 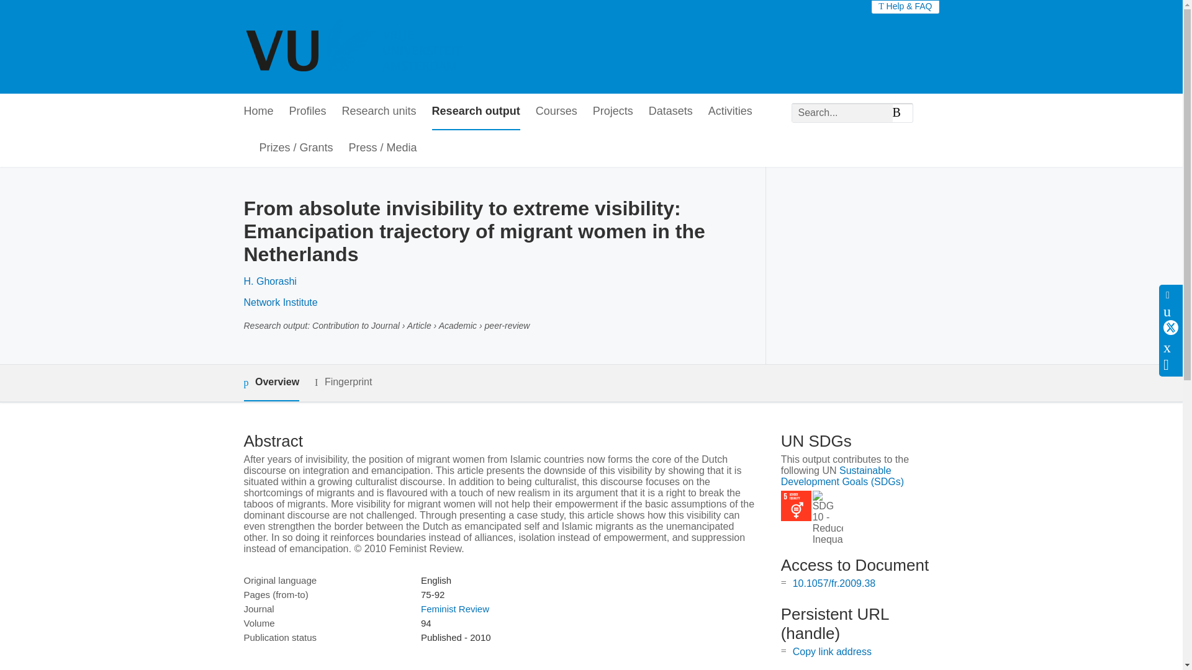 I want to click on Profiles, so click(x=308, y=112).